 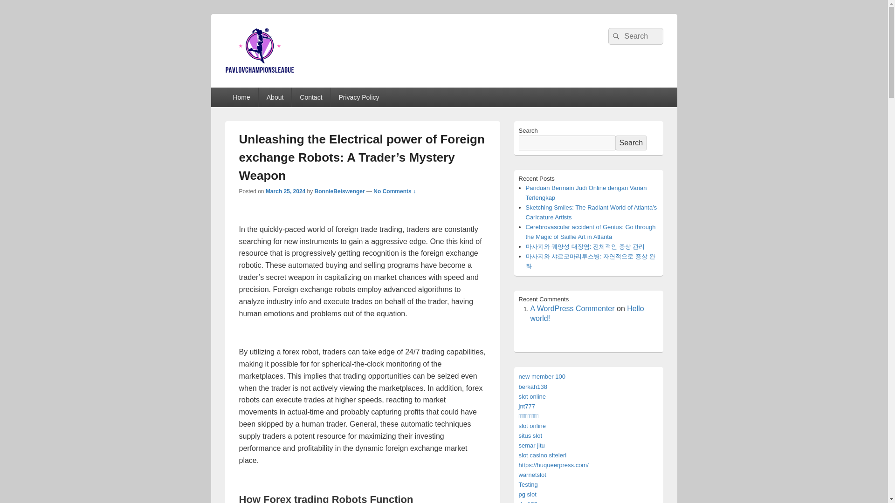 I want to click on jnt777, so click(x=526, y=406).